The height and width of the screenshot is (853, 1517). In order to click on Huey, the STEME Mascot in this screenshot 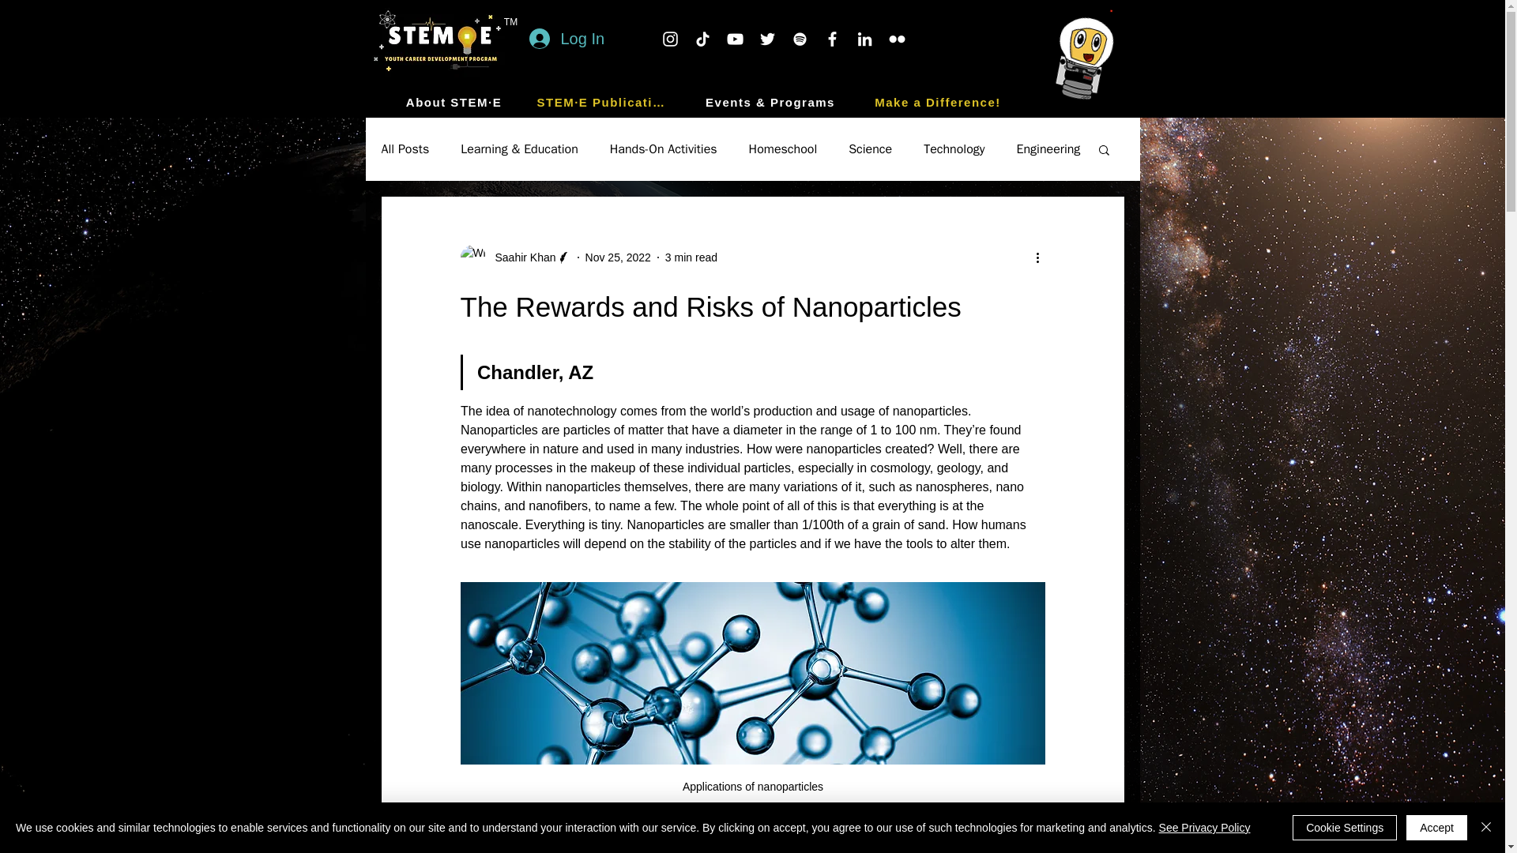, I will do `click(1068, 51)`.